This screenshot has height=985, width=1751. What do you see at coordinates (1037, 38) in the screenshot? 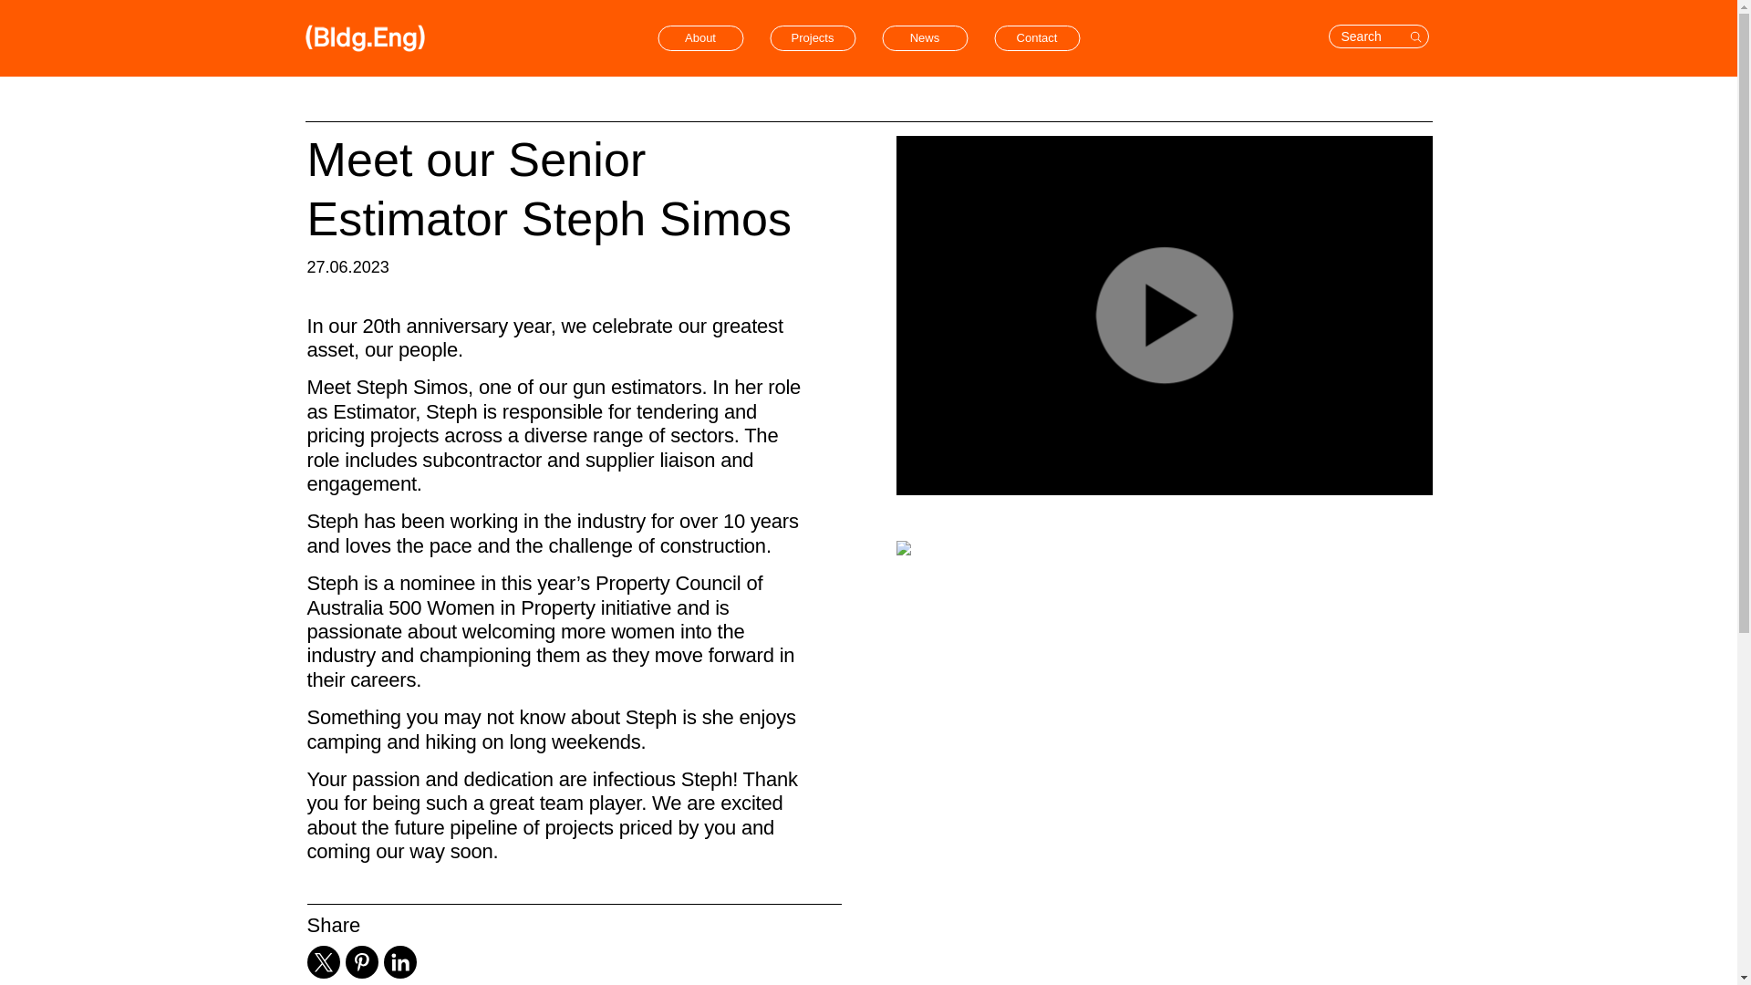
I see `Contact` at bounding box center [1037, 38].